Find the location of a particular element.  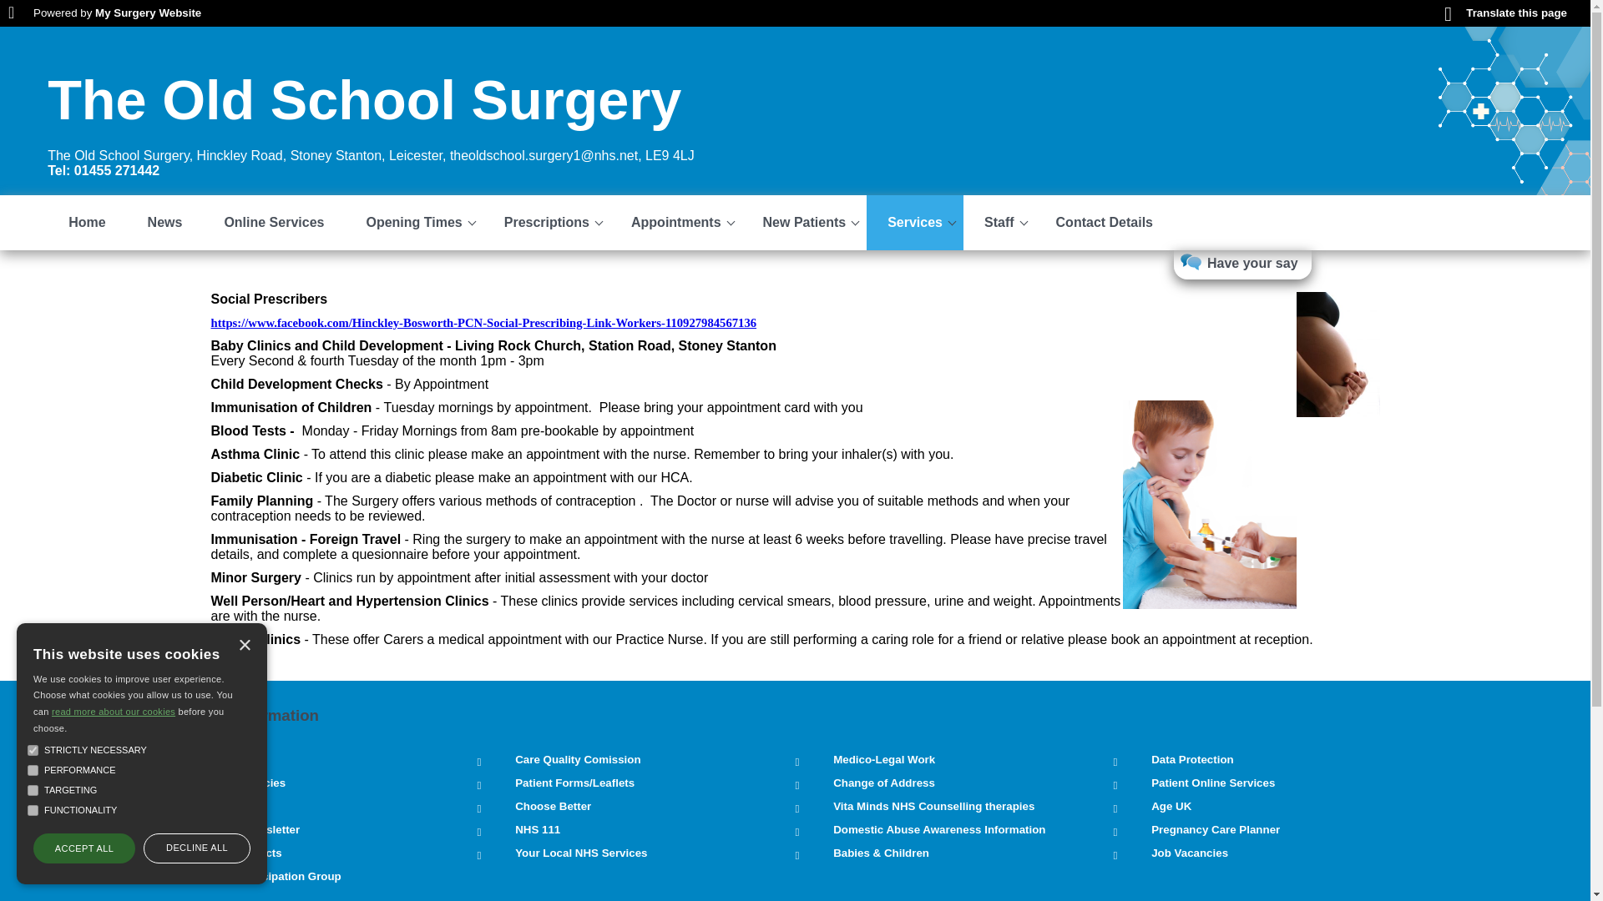

targeting is located at coordinates (33, 789).